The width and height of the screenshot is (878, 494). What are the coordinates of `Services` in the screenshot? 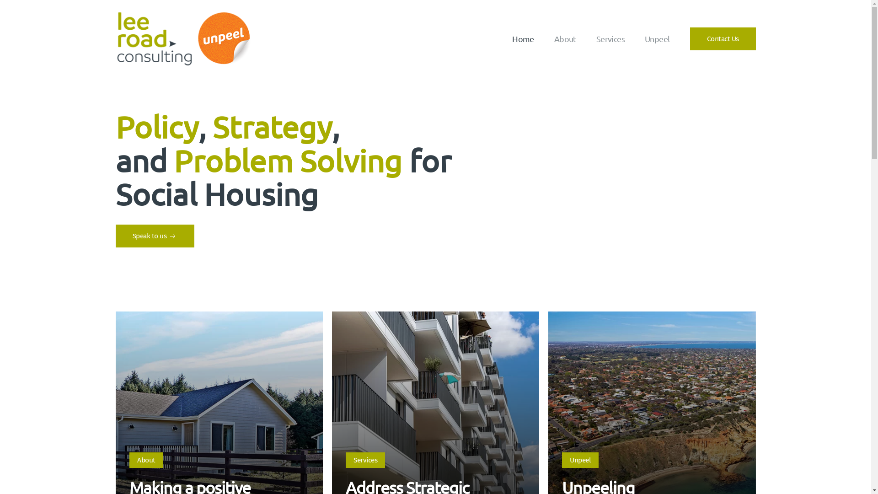 It's located at (365, 460).